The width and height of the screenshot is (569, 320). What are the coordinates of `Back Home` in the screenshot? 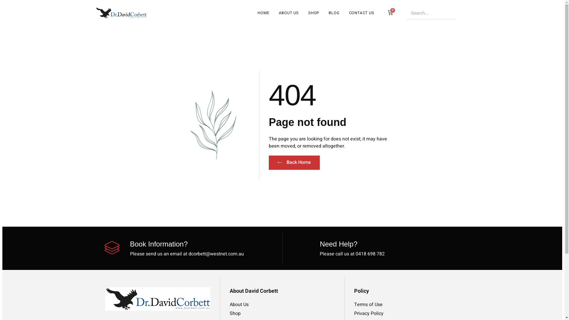 It's located at (294, 163).